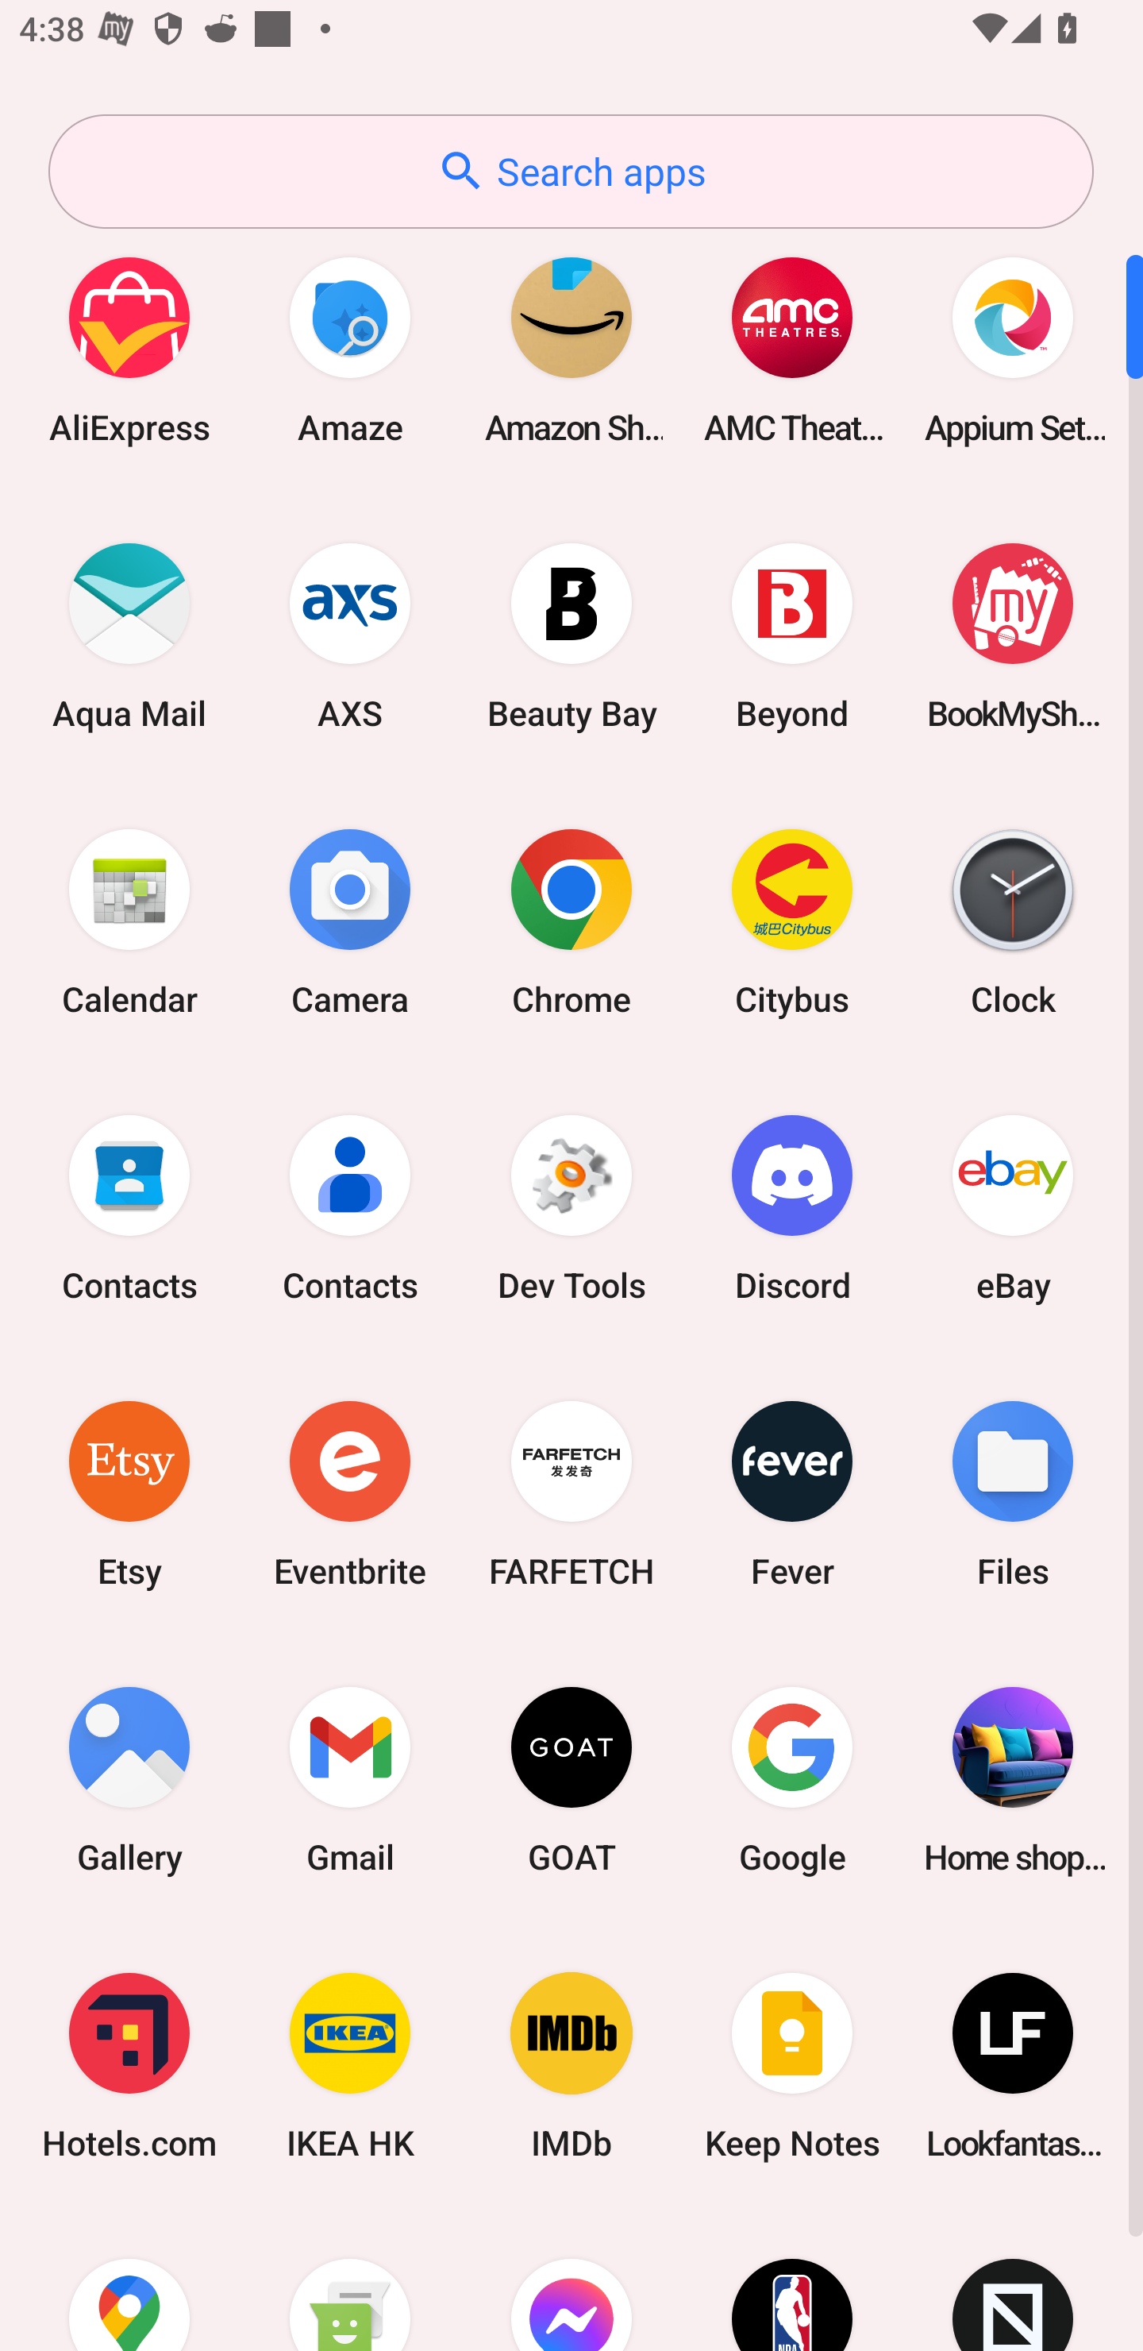 Image resolution: width=1143 pixels, height=2351 pixels. Describe the element at coordinates (571, 1779) in the screenshot. I see `GOAT` at that location.